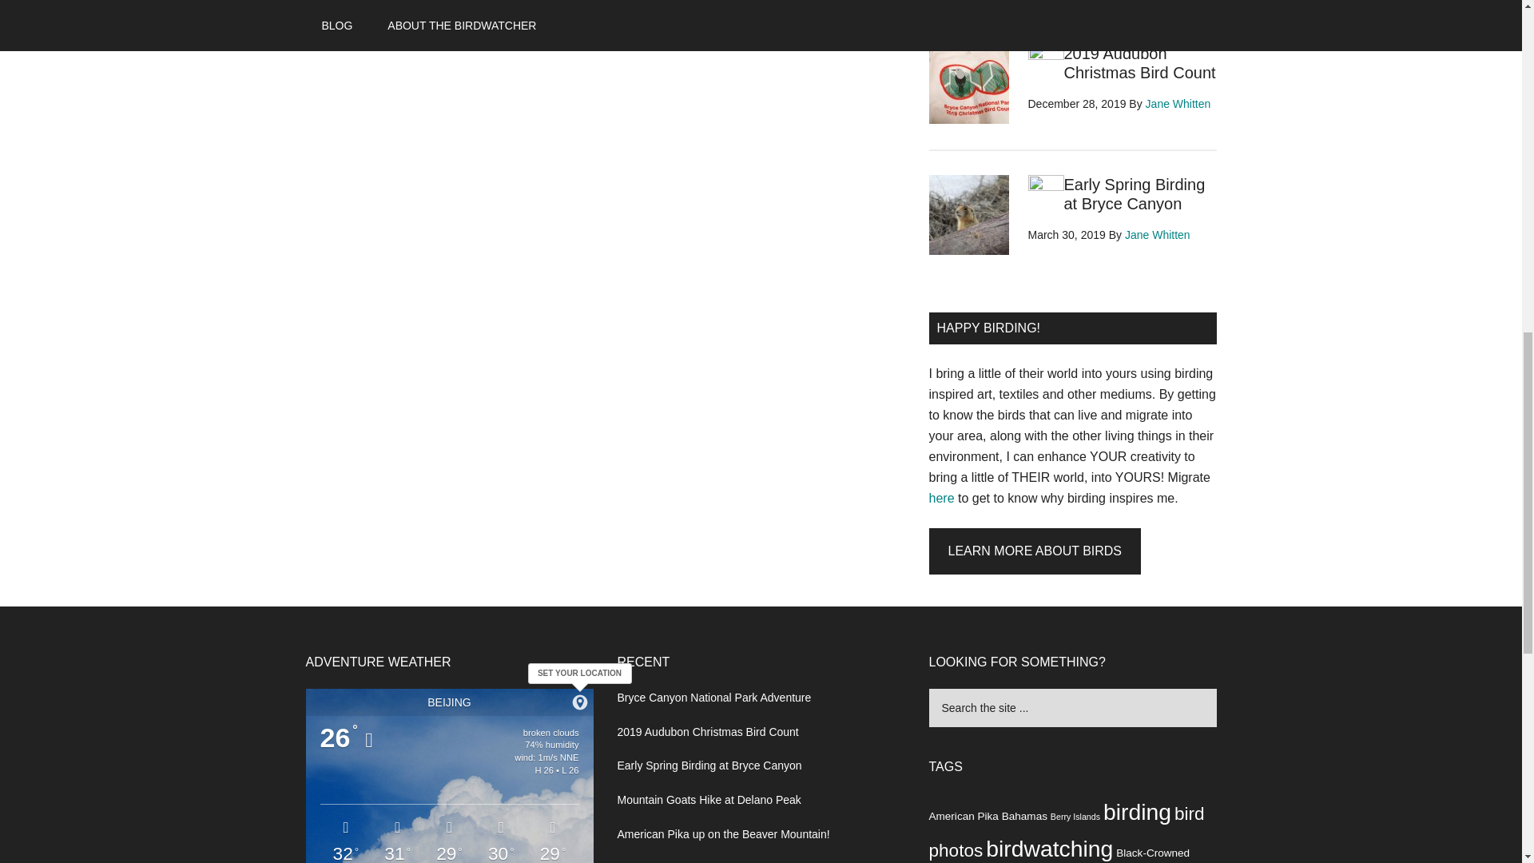 The width and height of the screenshot is (1534, 863). I want to click on Bryce Canyon National Park Adventure, so click(713, 698).